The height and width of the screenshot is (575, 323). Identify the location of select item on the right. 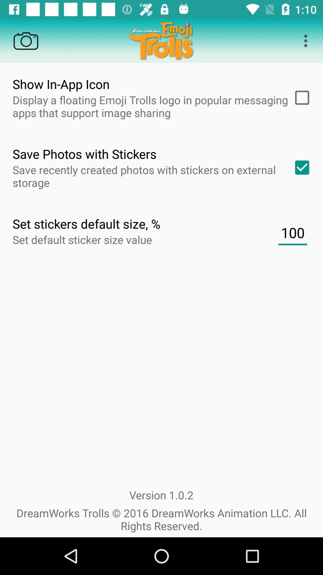
(292, 233).